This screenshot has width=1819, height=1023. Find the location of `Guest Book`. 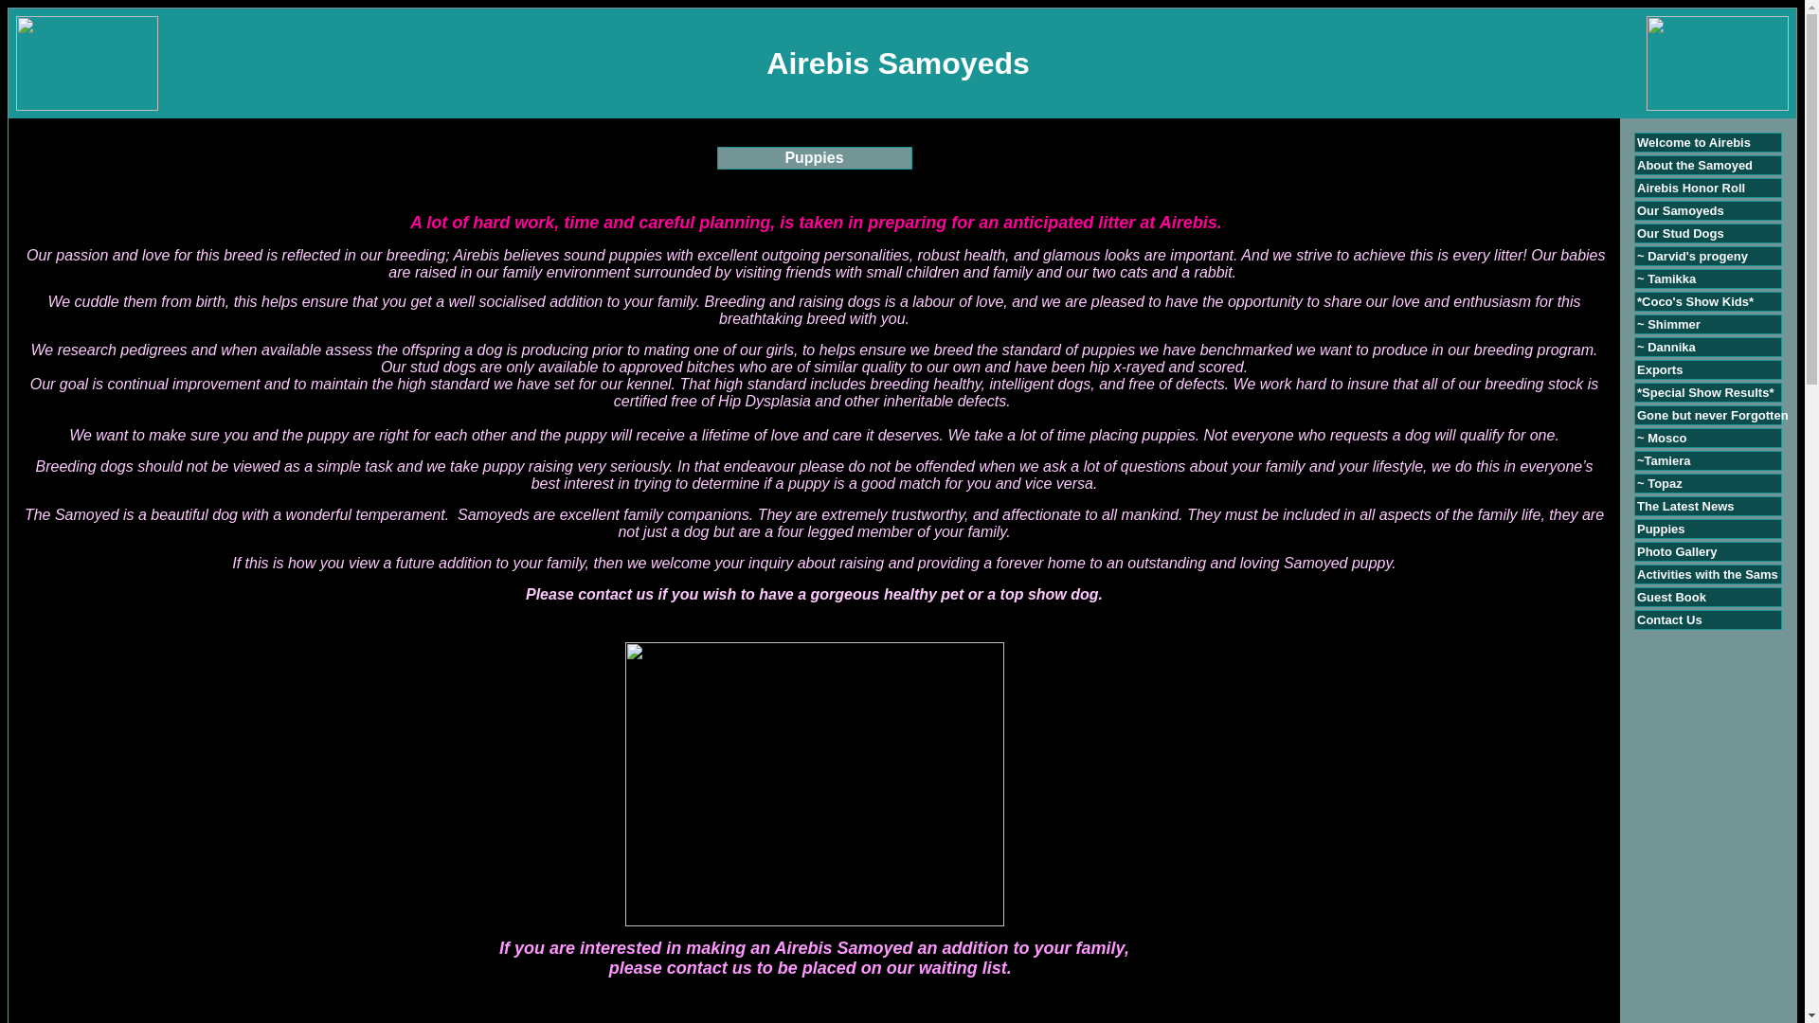

Guest Book is located at coordinates (1671, 597).